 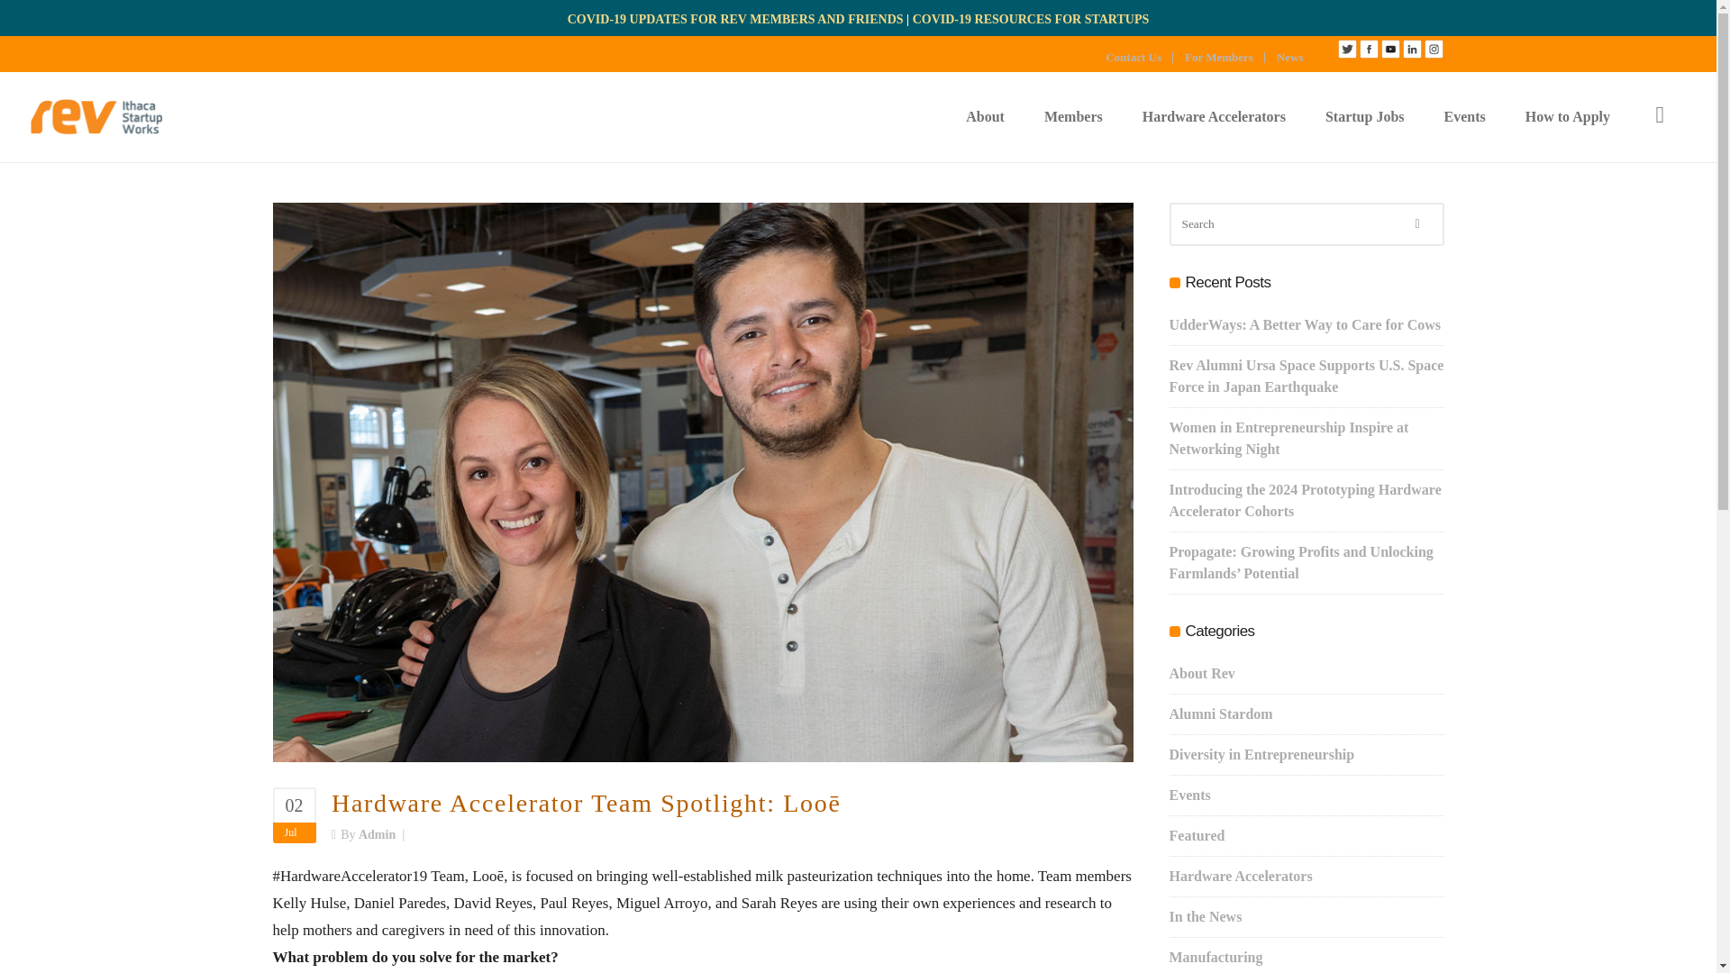 I want to click on COVID-19 RESOURCES FOR STARTUPS, so click(x=1031, y=20).